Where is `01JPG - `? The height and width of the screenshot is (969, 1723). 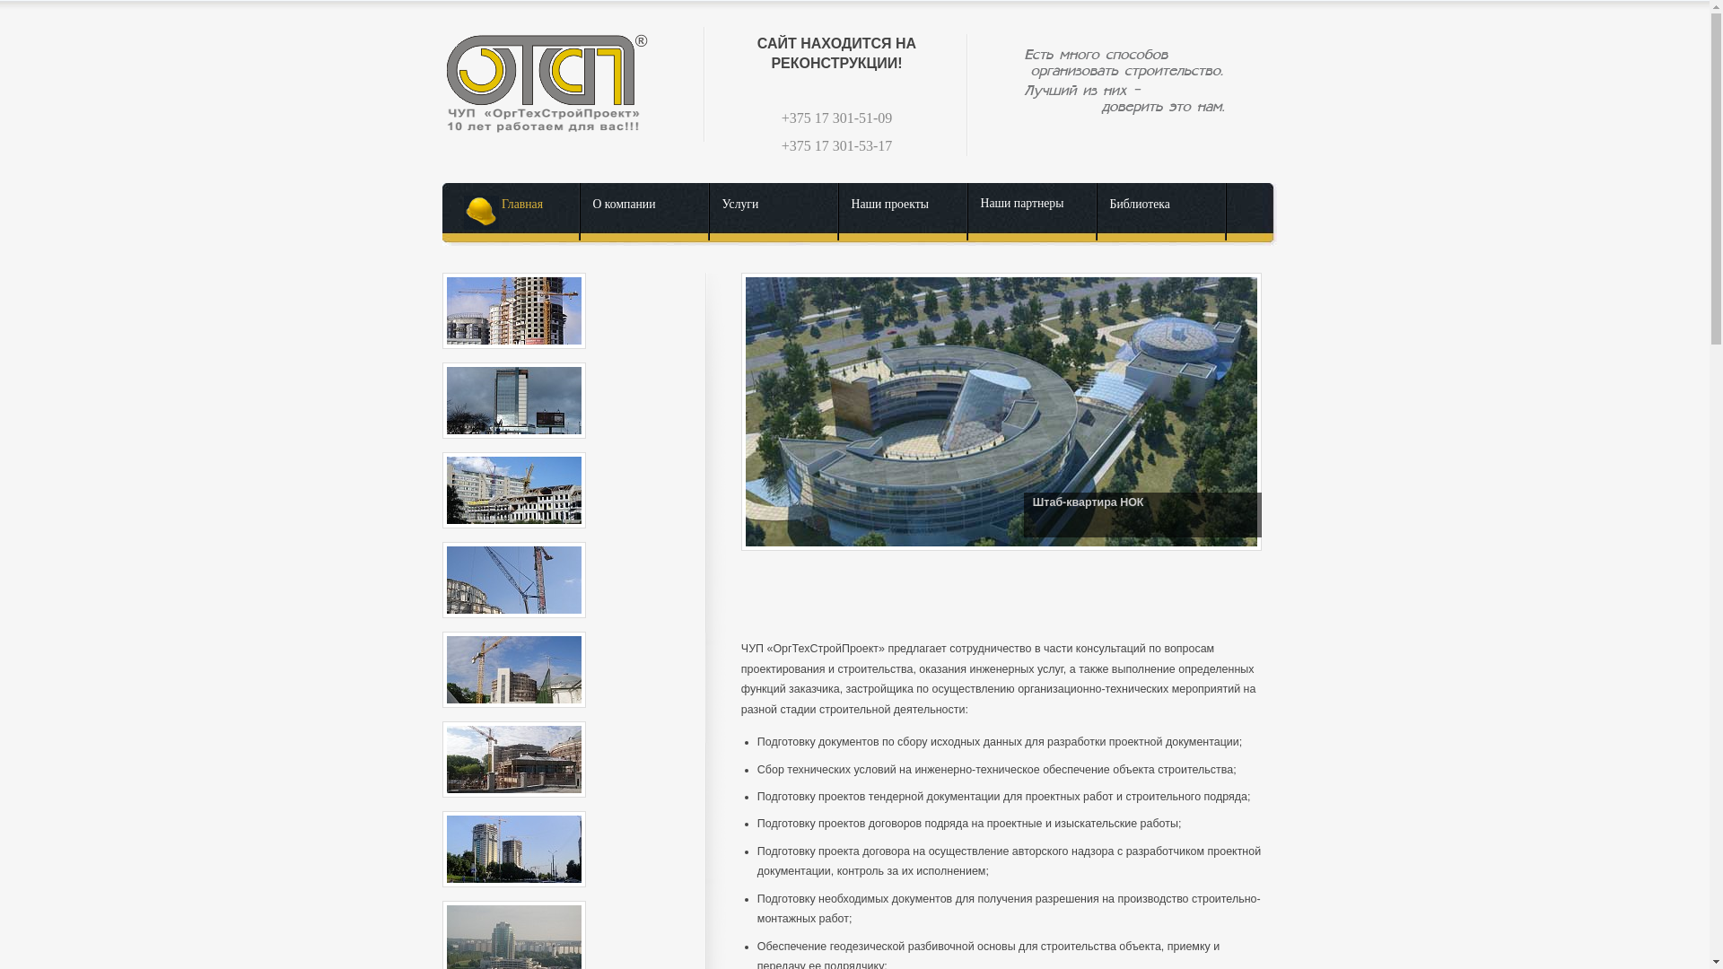
01JPG -  is located at coordinates (513, 310).